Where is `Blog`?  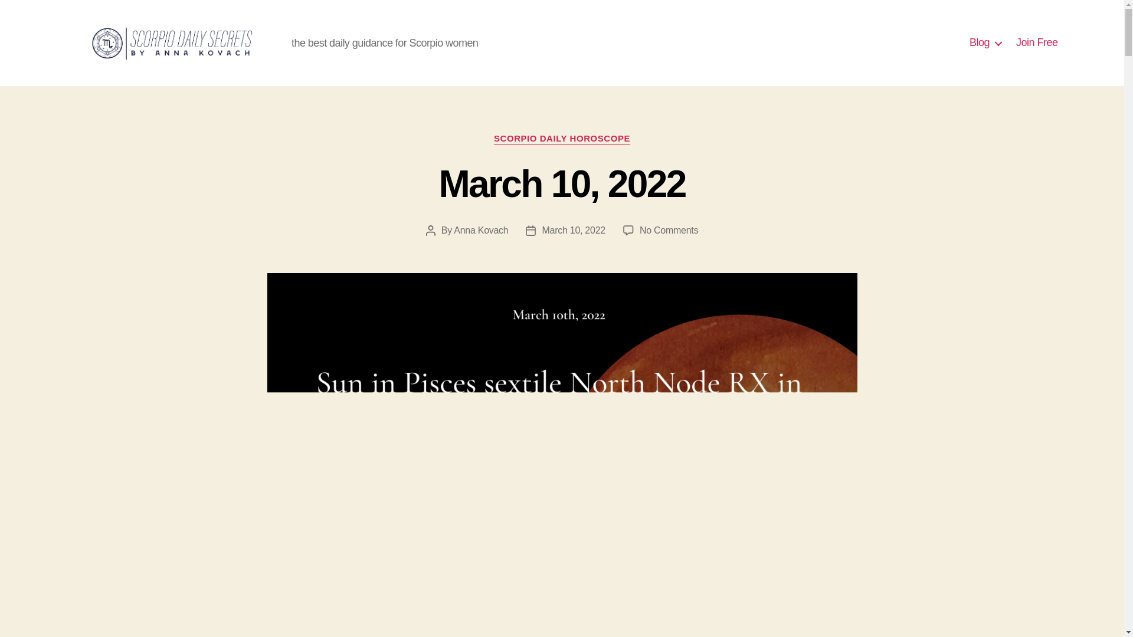
Blog is located at coordinates (669, 230).